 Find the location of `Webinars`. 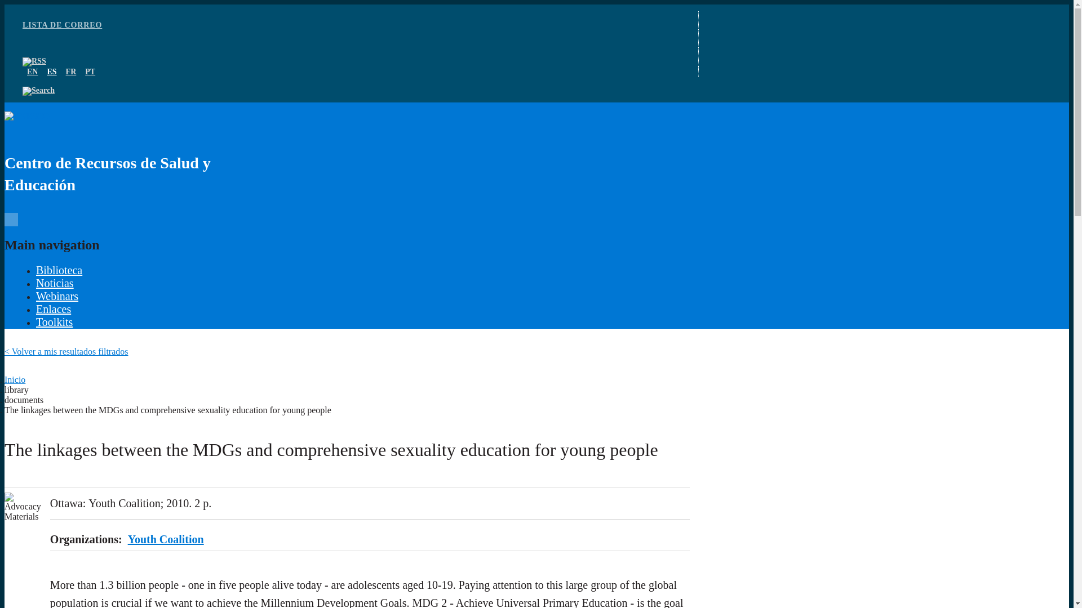

Webinars is located at coordinates (56, 296).